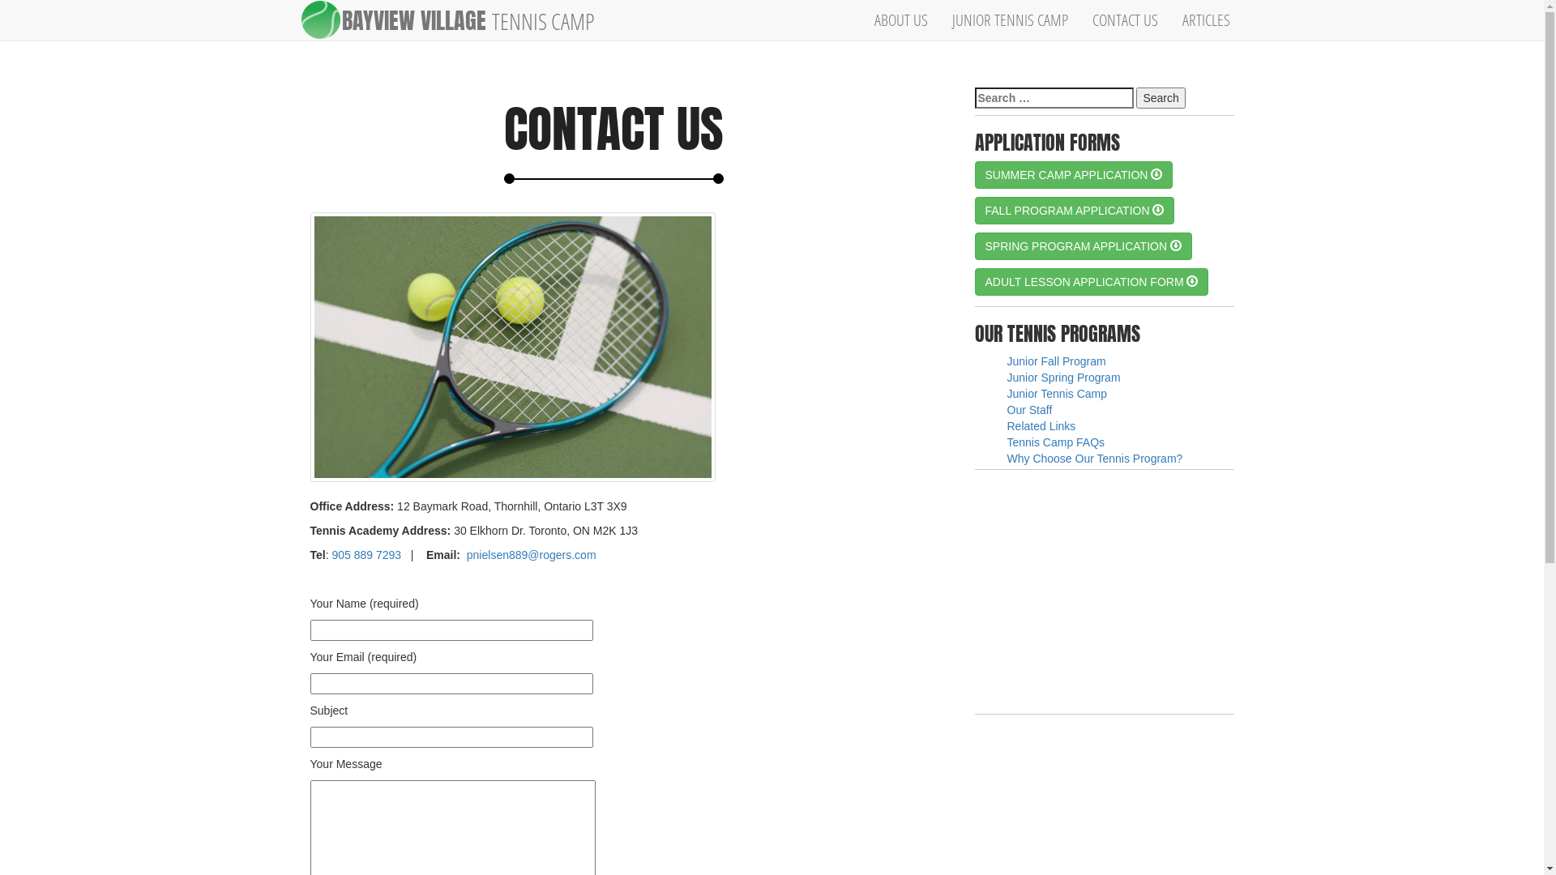 This screenshot has height=875, width=1556. Describe the element at coordinates (1075, 211) in the screenshot. I see `FALL PROGRAM APPLICATION` at that location.